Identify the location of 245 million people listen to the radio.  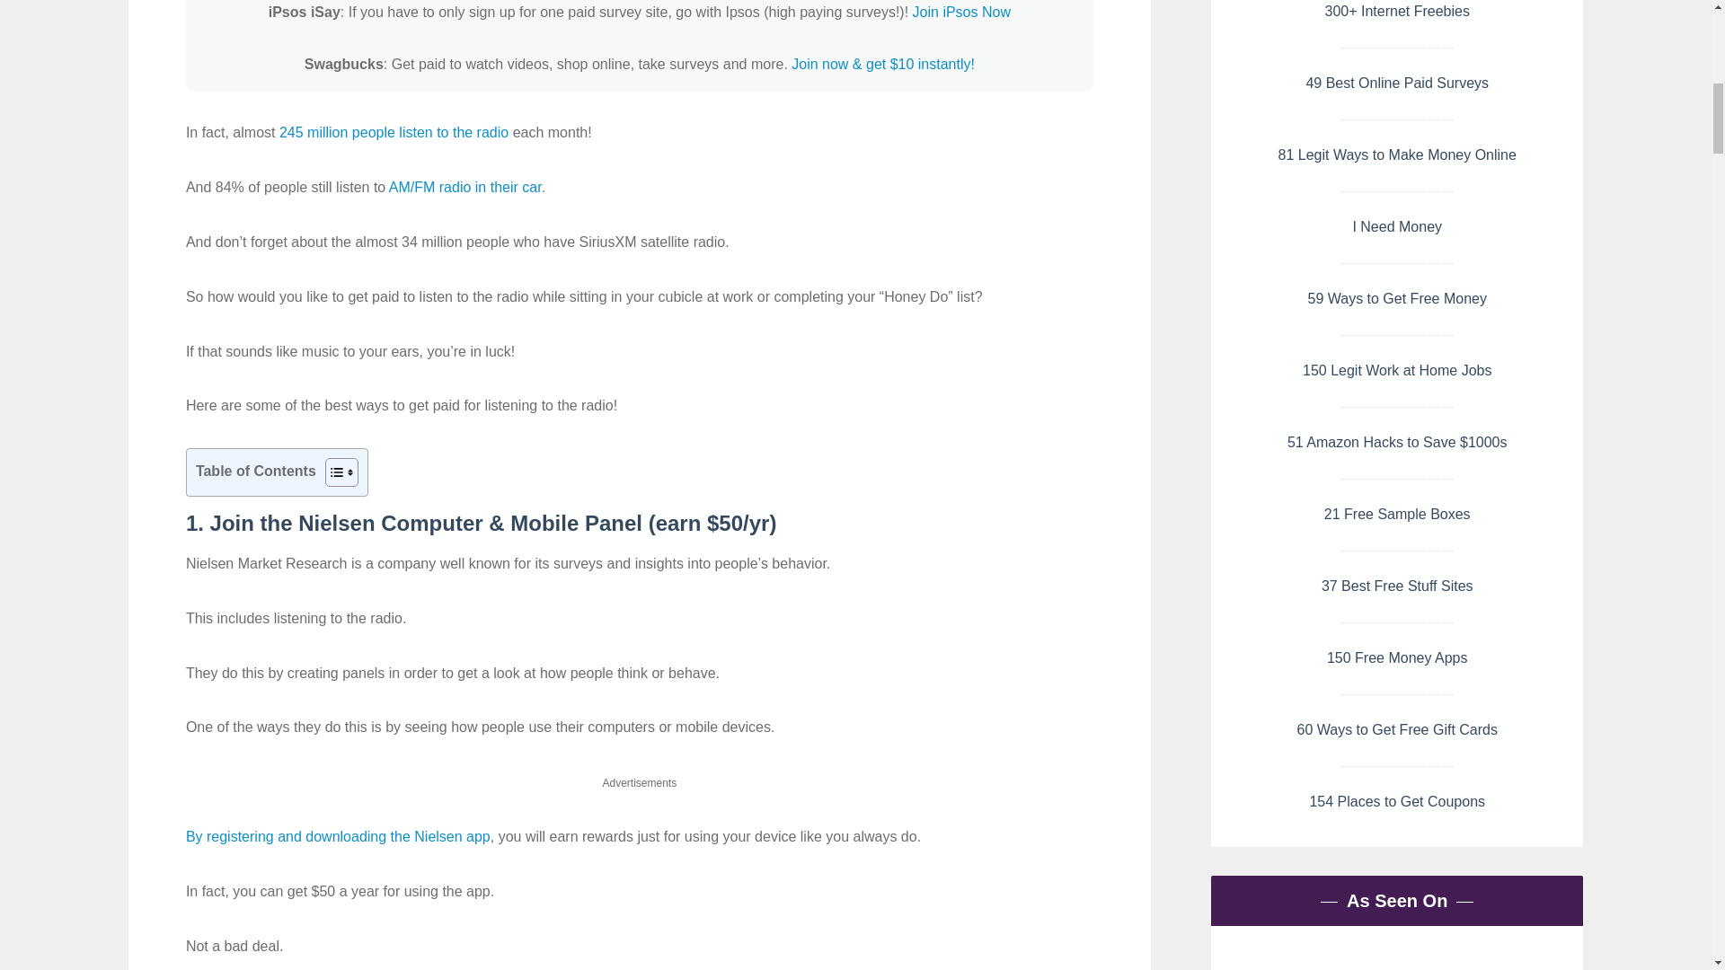
(394, 132).